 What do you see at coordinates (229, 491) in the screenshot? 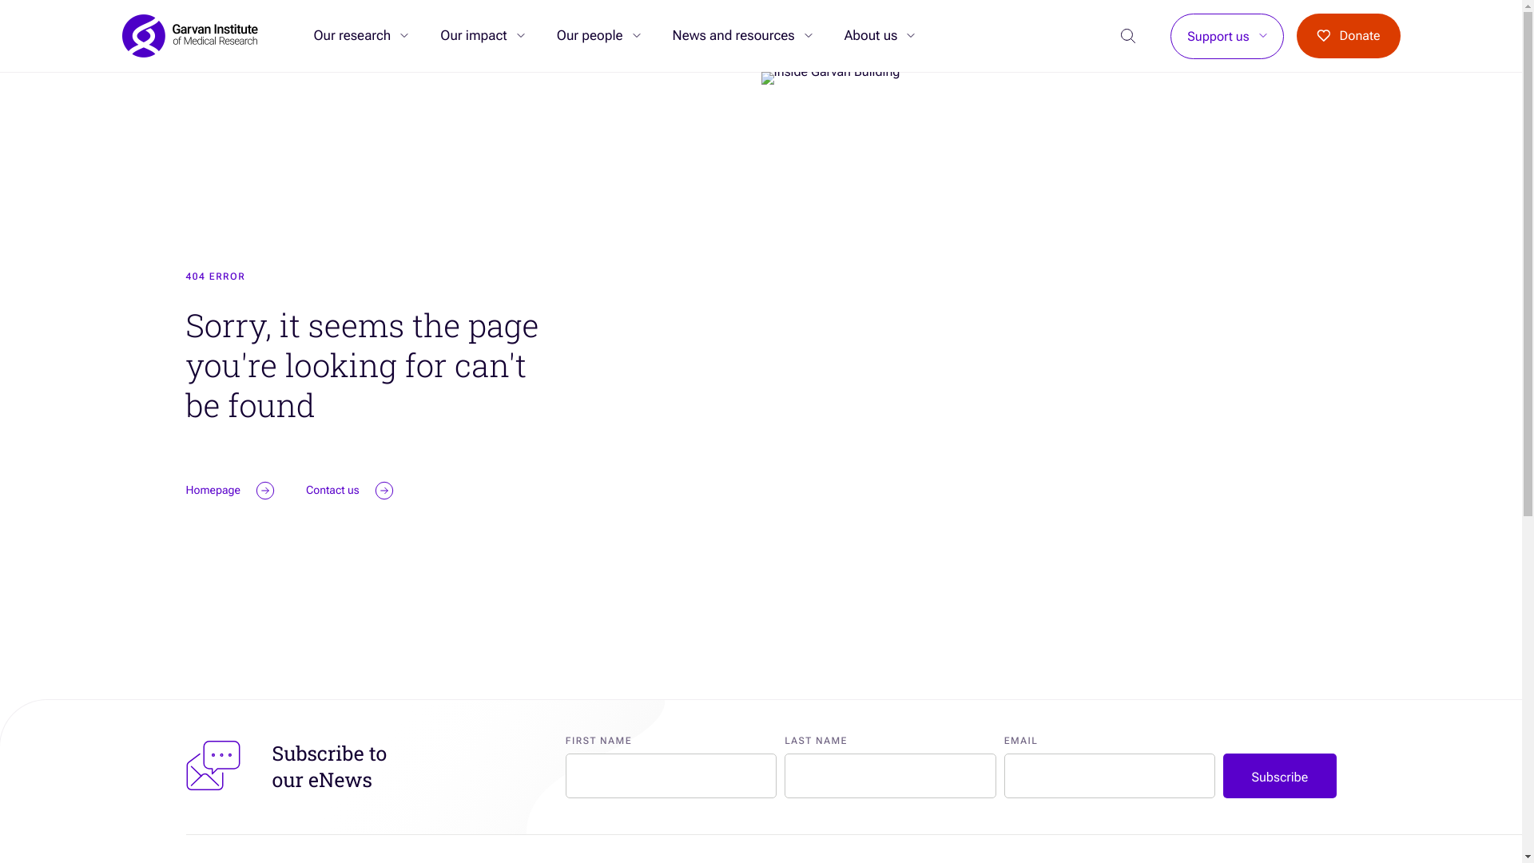
I see `Homepage` at bounding box center [229, 491].